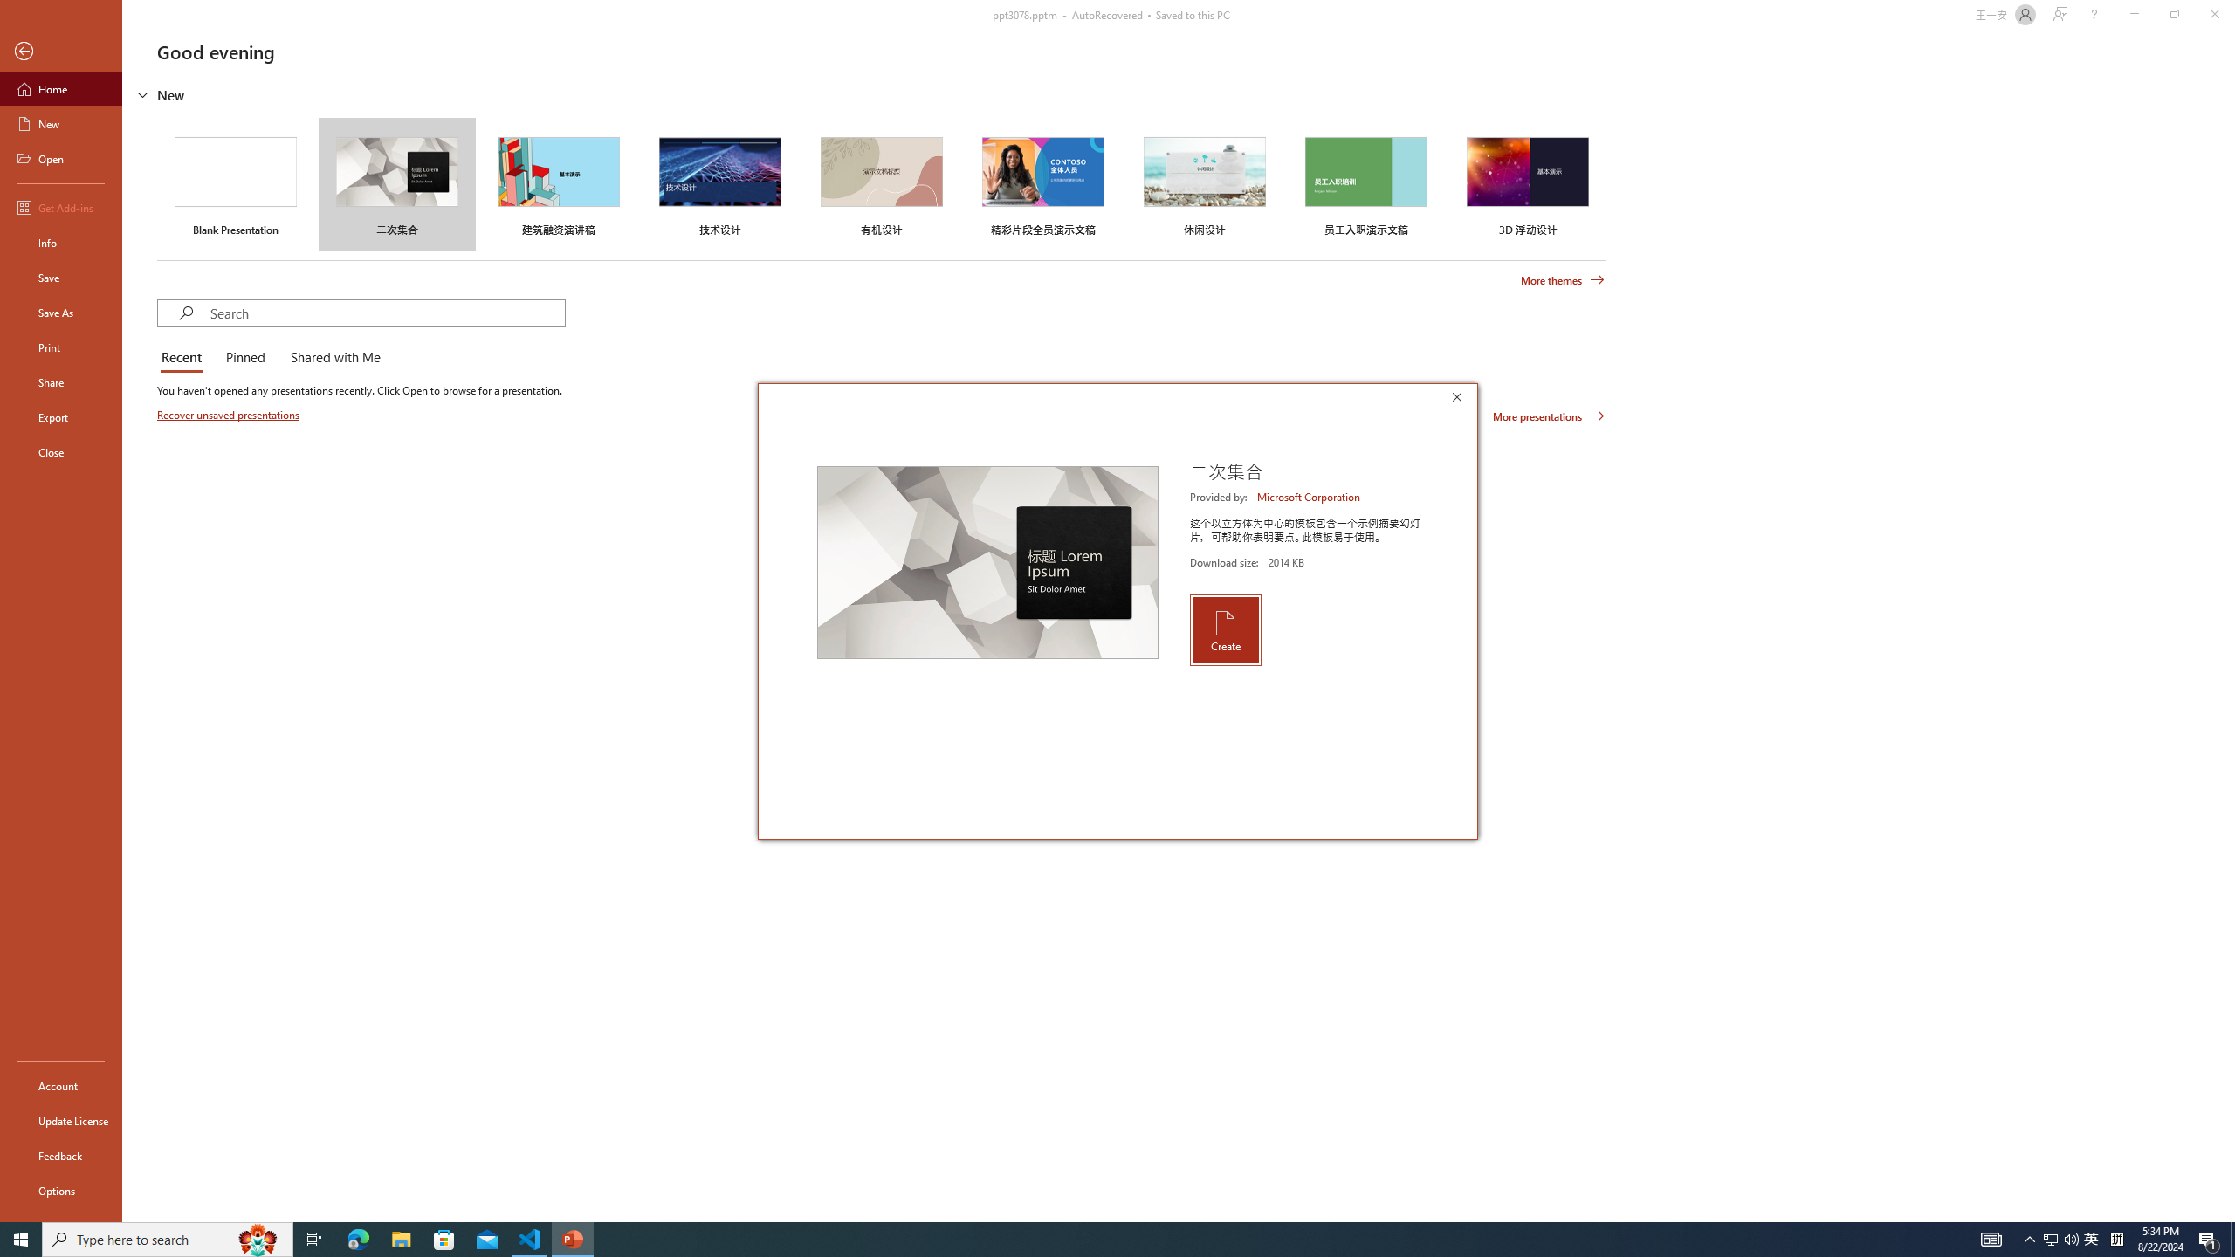 Image resolution: width=2235 pixels, height=1257 pixels. I want to click on Action Center, 1 new notification, so click(2209, 1240).